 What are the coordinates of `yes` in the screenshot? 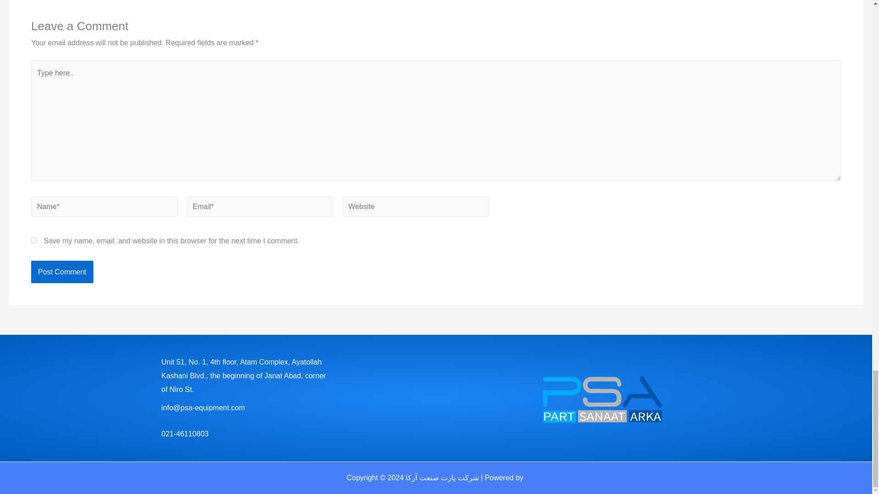 It's located at (34, 241).